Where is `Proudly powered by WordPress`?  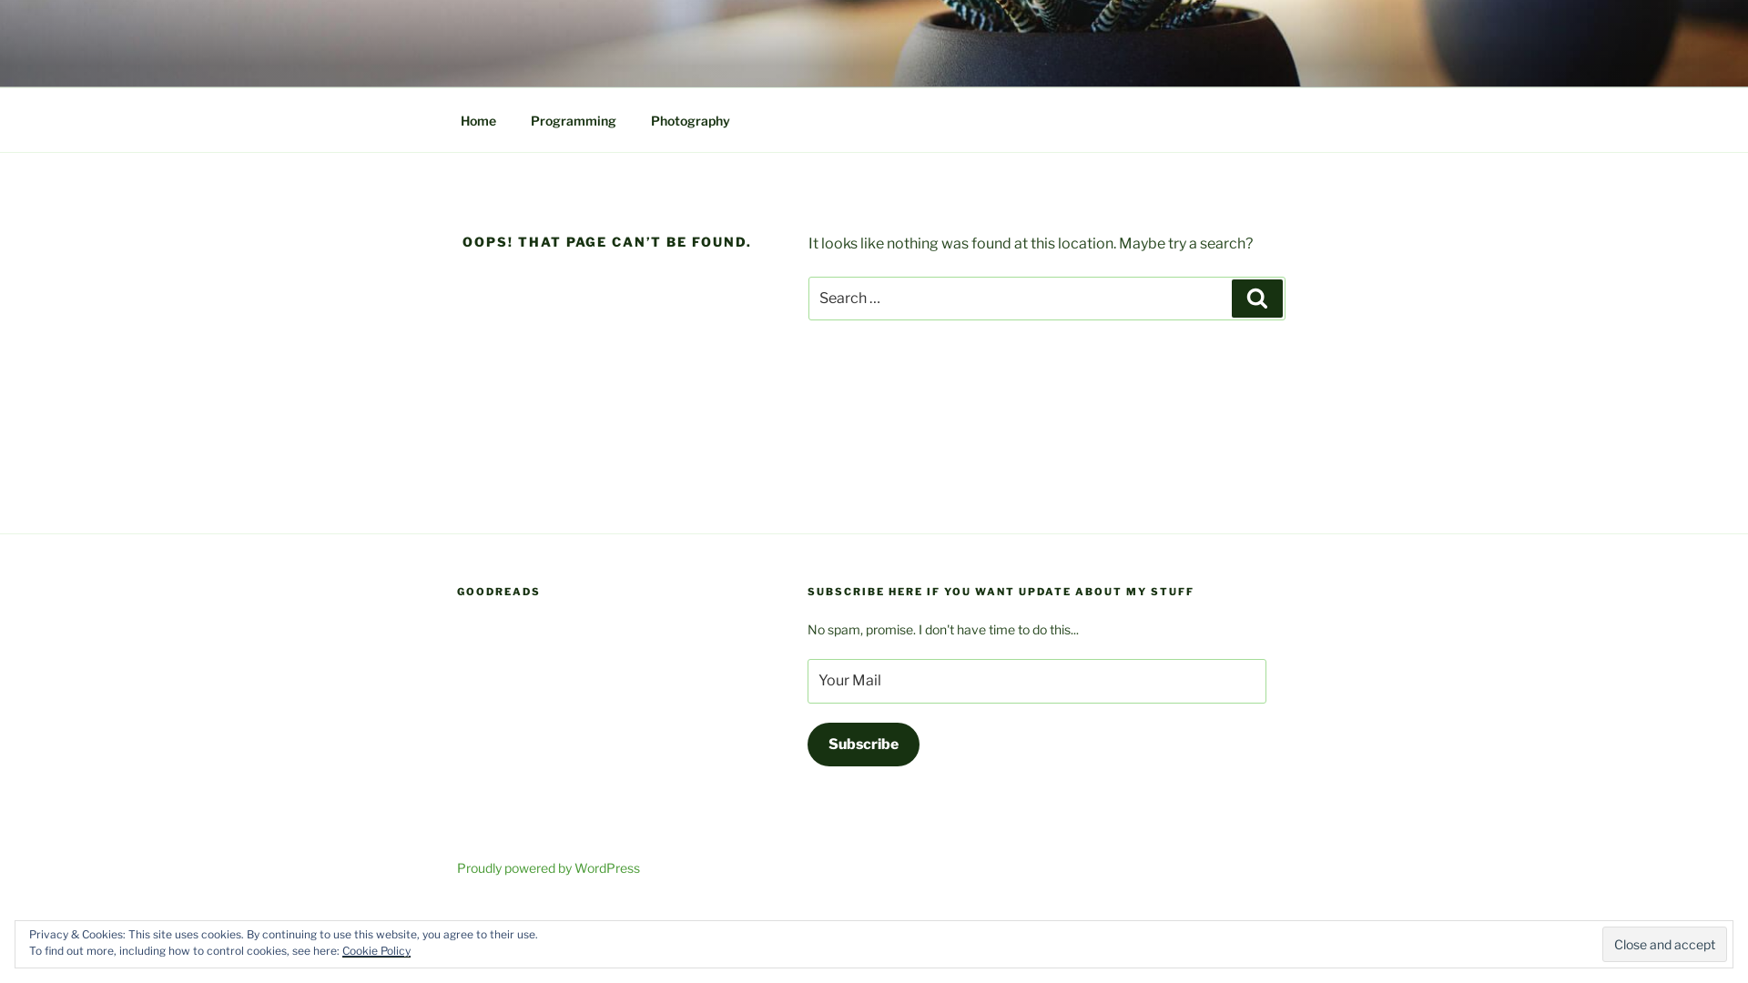
Proudly powered by WordPress is located at coordinates (548, 868).